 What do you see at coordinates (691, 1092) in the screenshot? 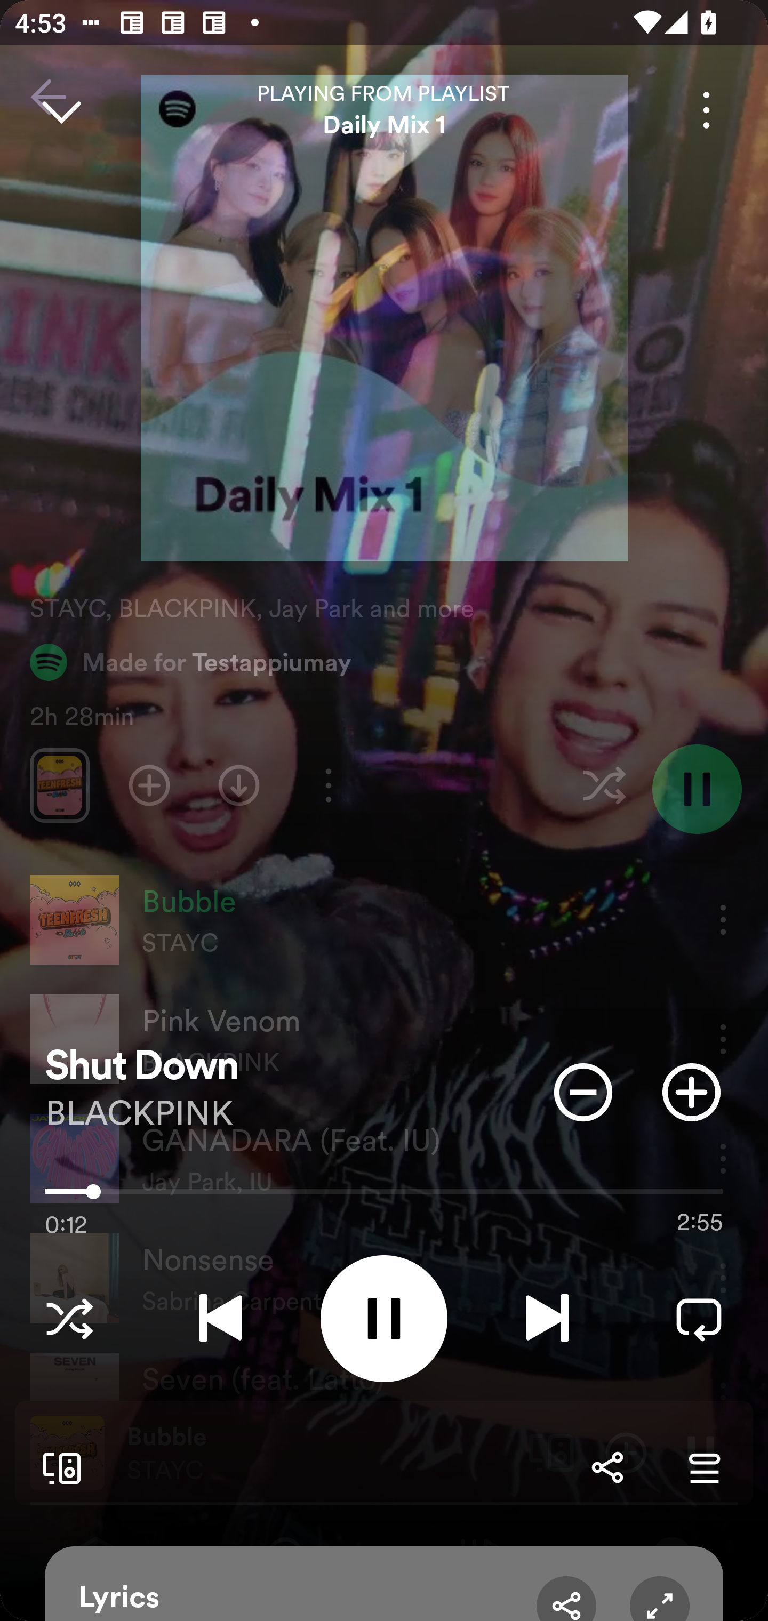
I see `Add item` at bounding box center [691, 1092].